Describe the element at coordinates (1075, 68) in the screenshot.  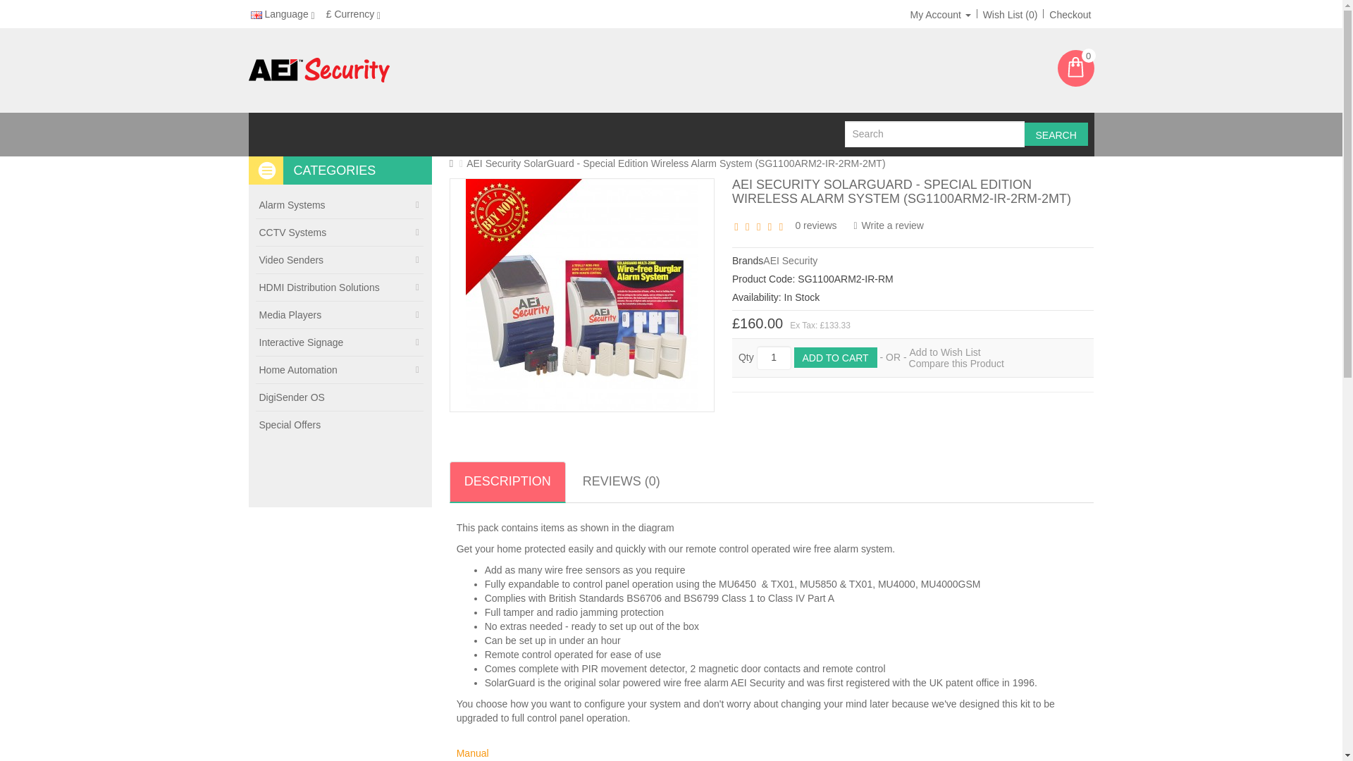
I see `0` at that location.